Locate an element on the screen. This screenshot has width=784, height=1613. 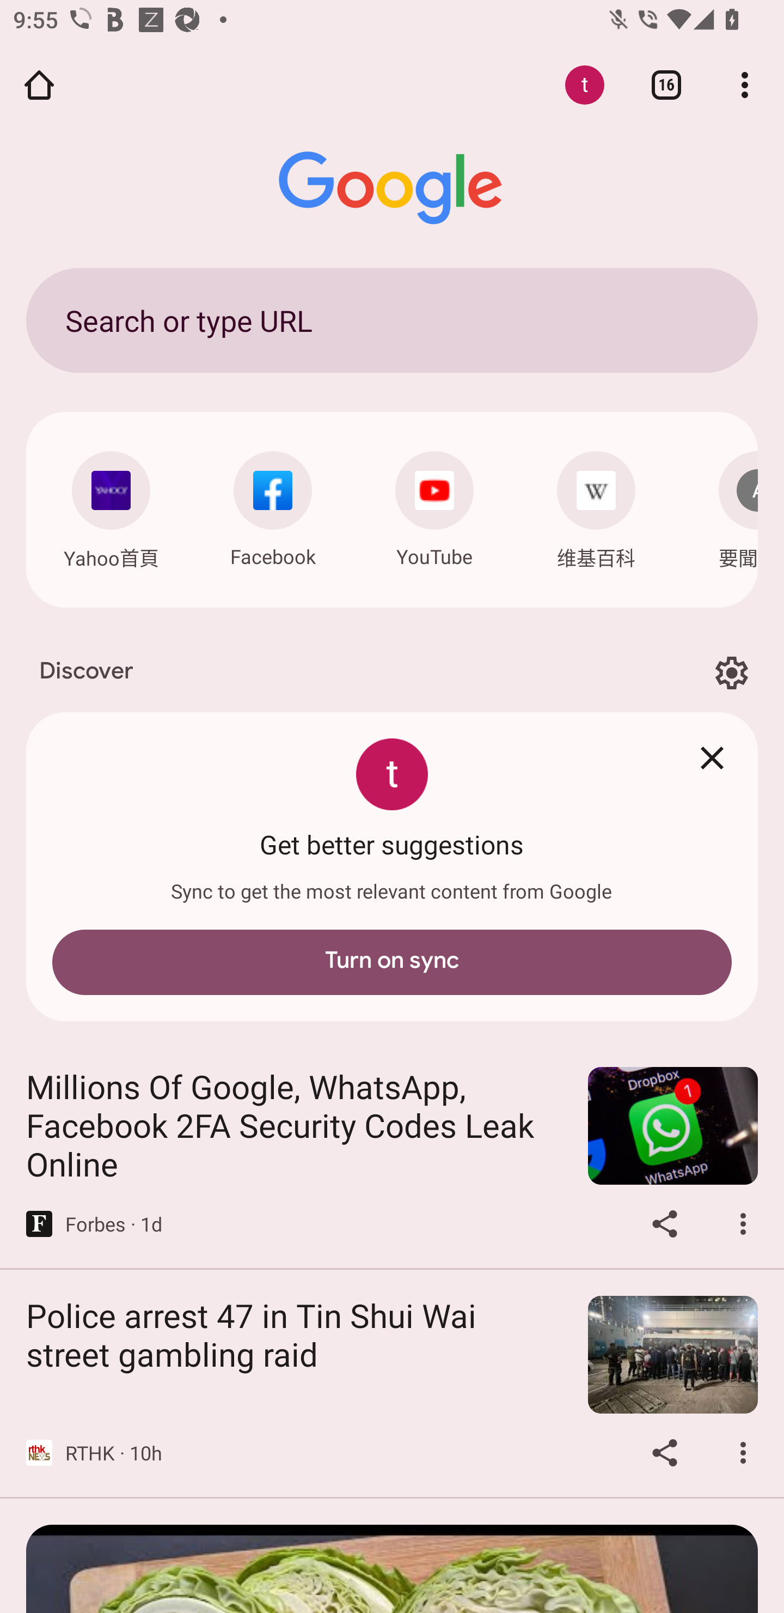
Switch or close tabs is located at coordinates (666, 84).